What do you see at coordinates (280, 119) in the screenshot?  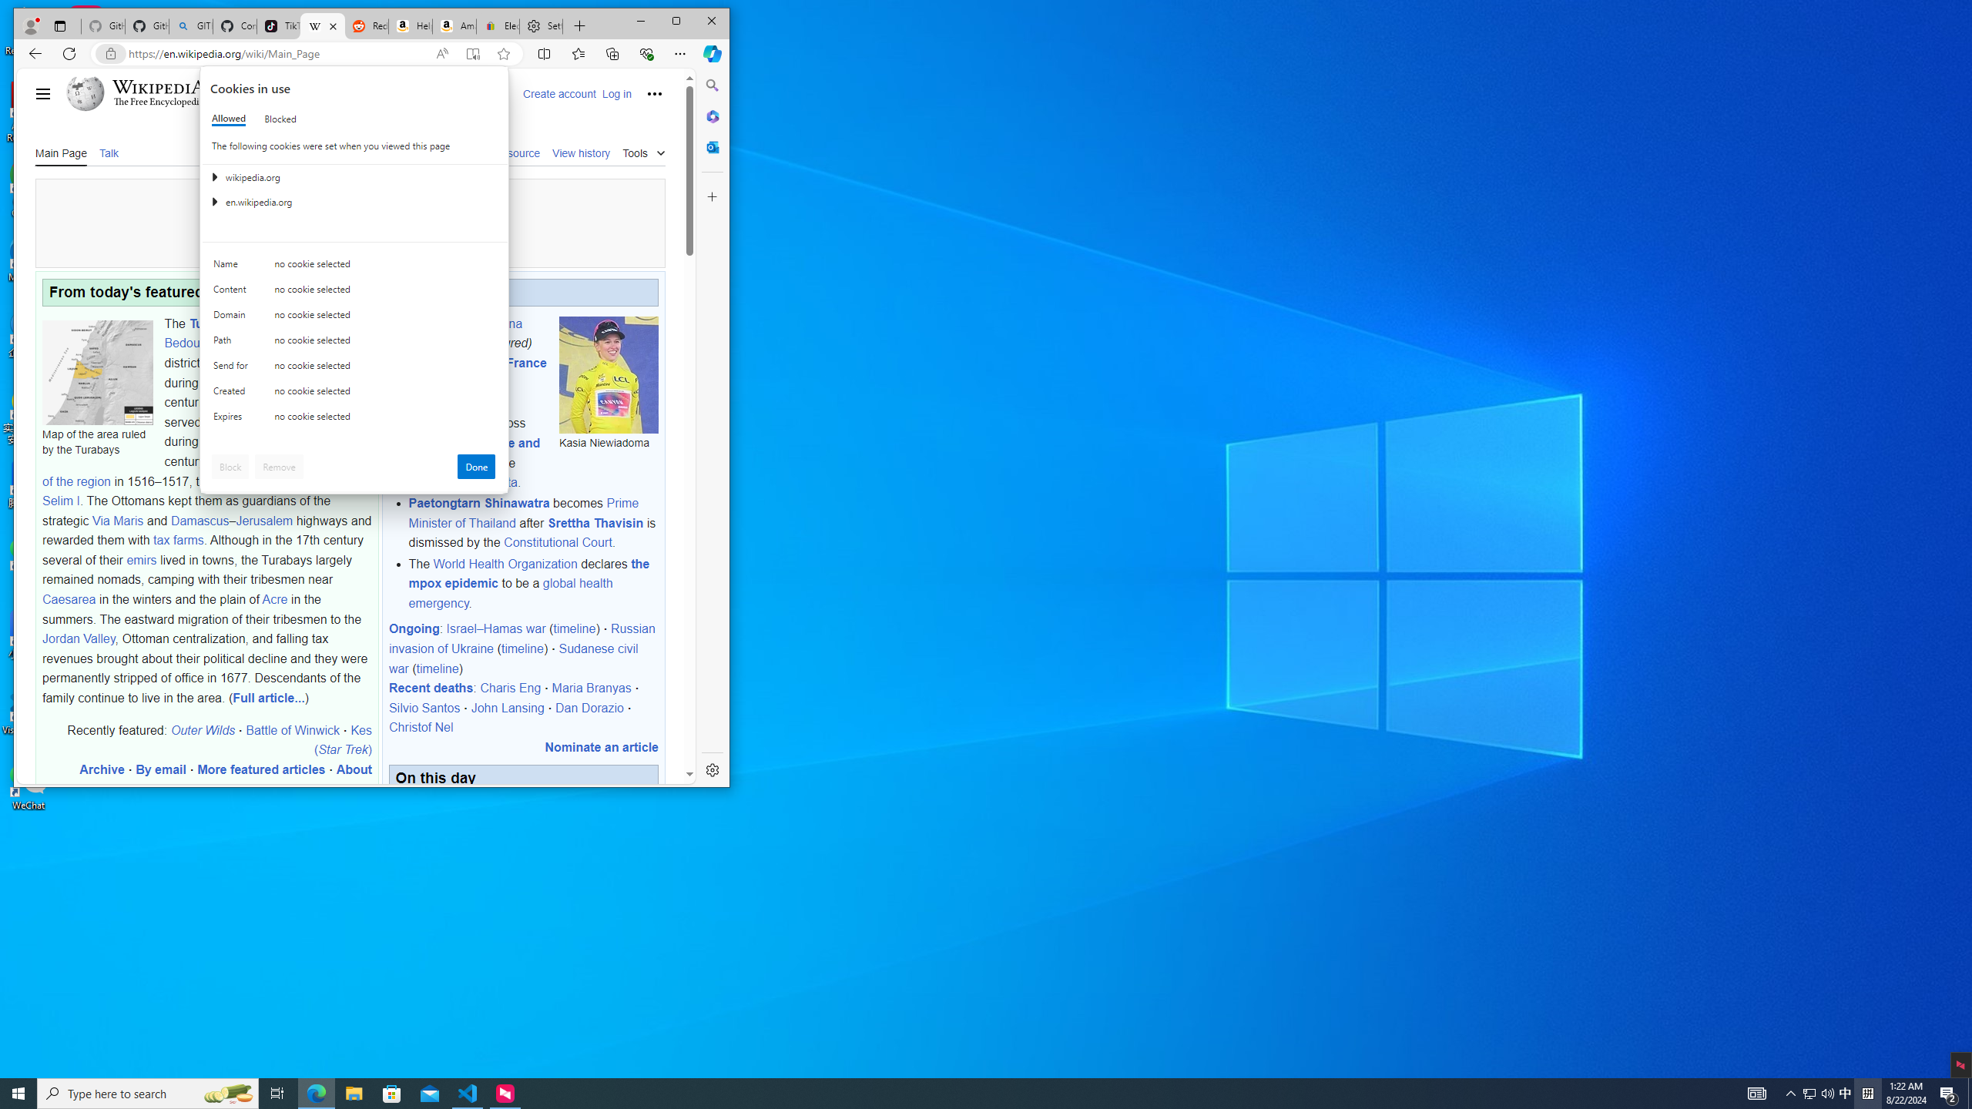 I see `Blocked` at bounding box center [280, 119].